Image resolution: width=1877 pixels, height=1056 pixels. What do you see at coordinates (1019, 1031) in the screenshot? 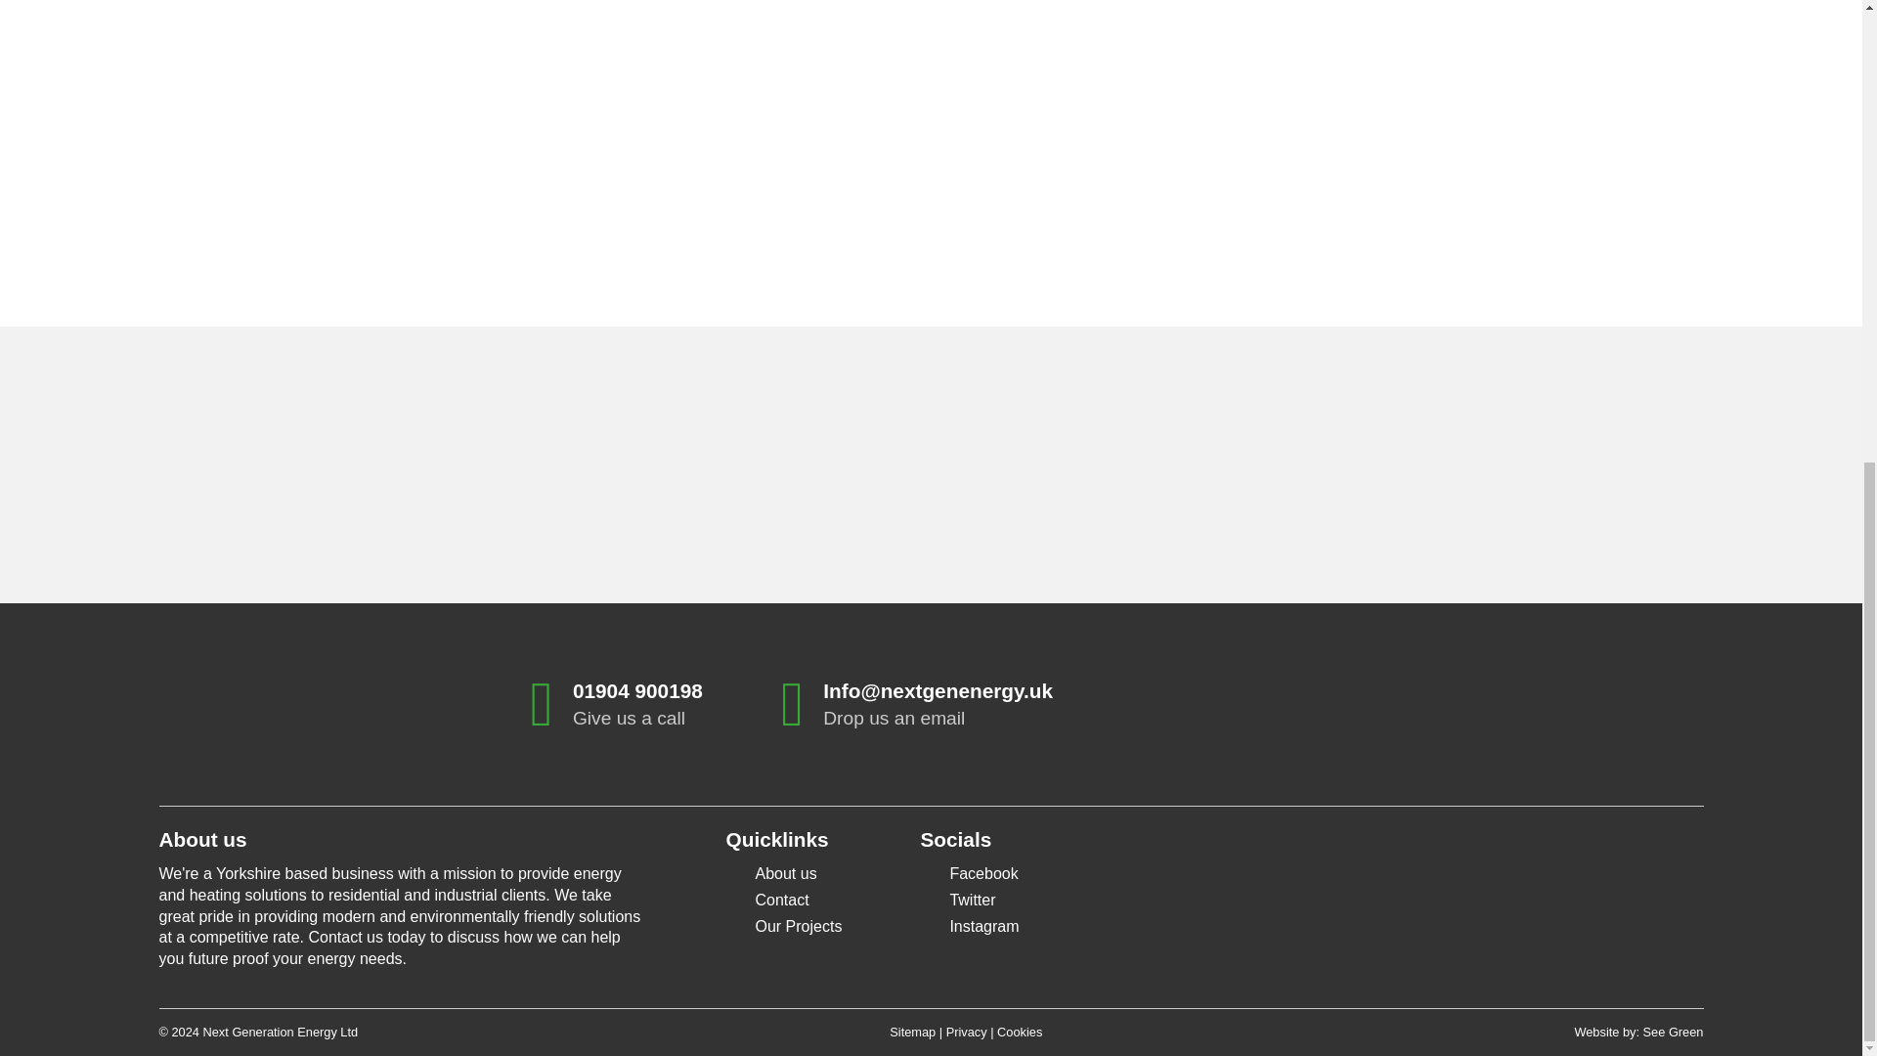
I see `Cookies` at bounding box center [1019, 1031].